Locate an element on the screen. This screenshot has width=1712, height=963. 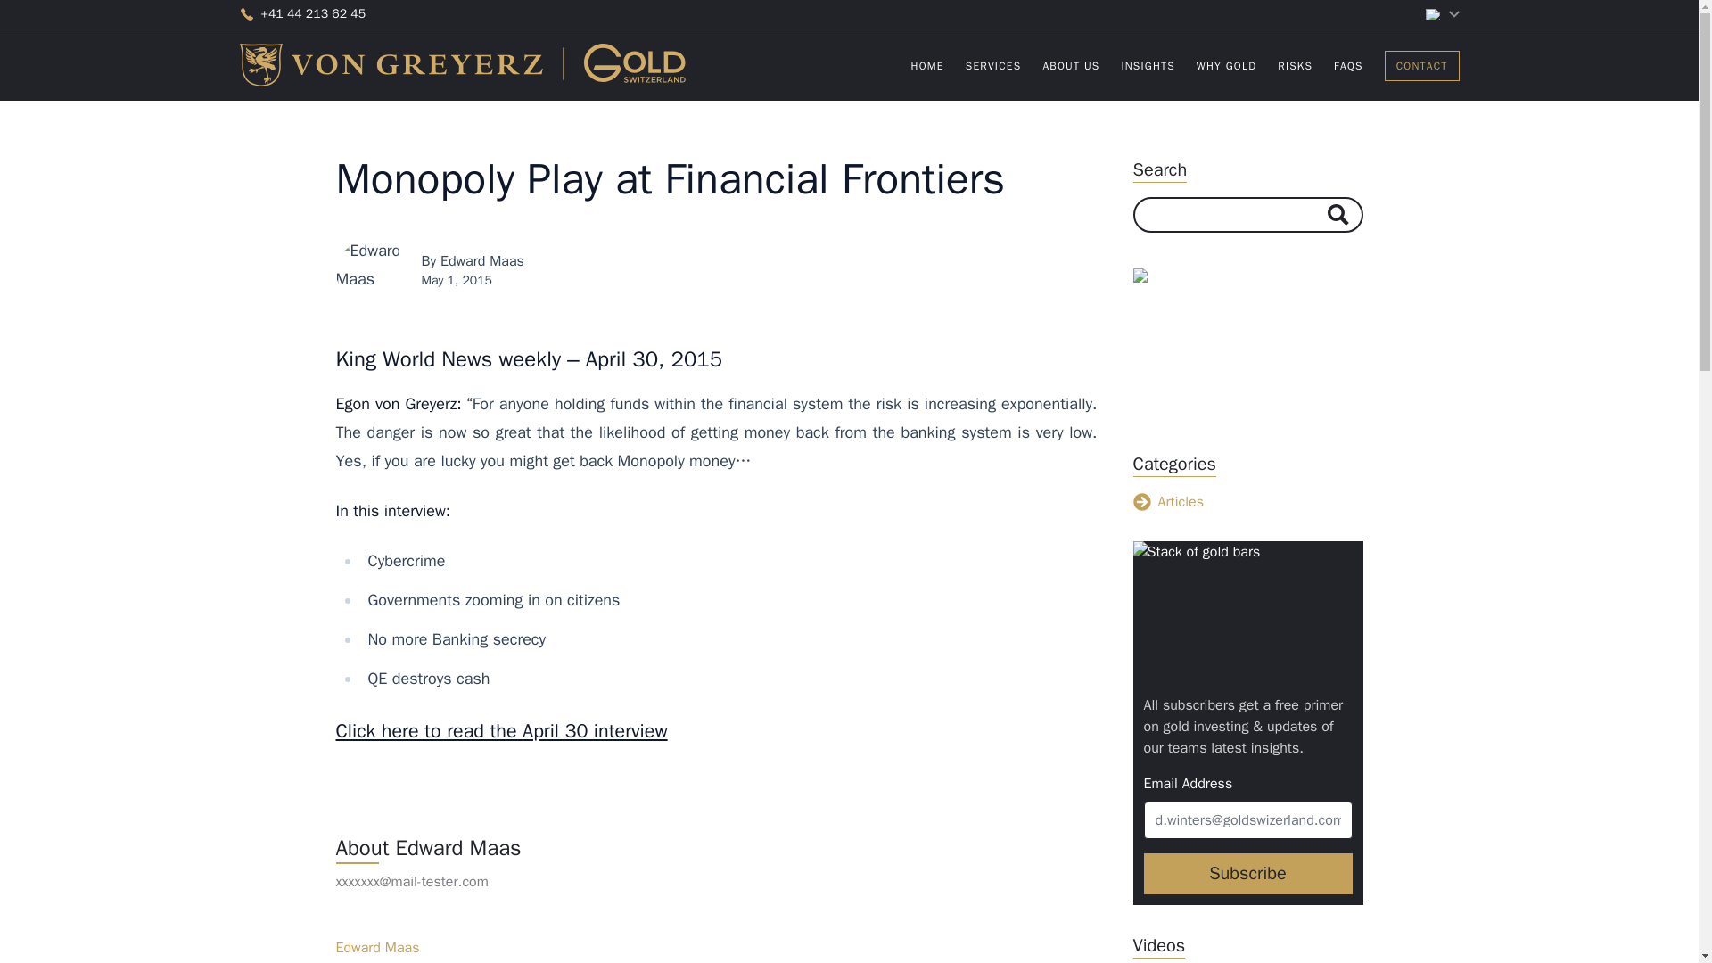
Articles is located at coordinates (1422, 64).